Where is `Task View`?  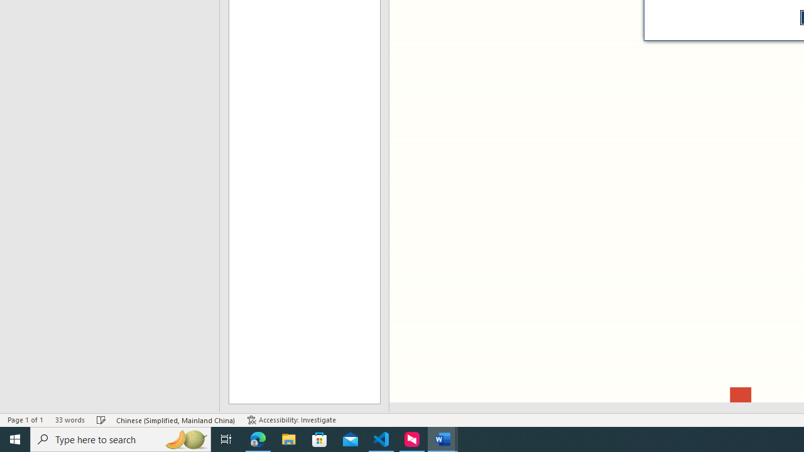
Task View is located at coordinates (226, 439).